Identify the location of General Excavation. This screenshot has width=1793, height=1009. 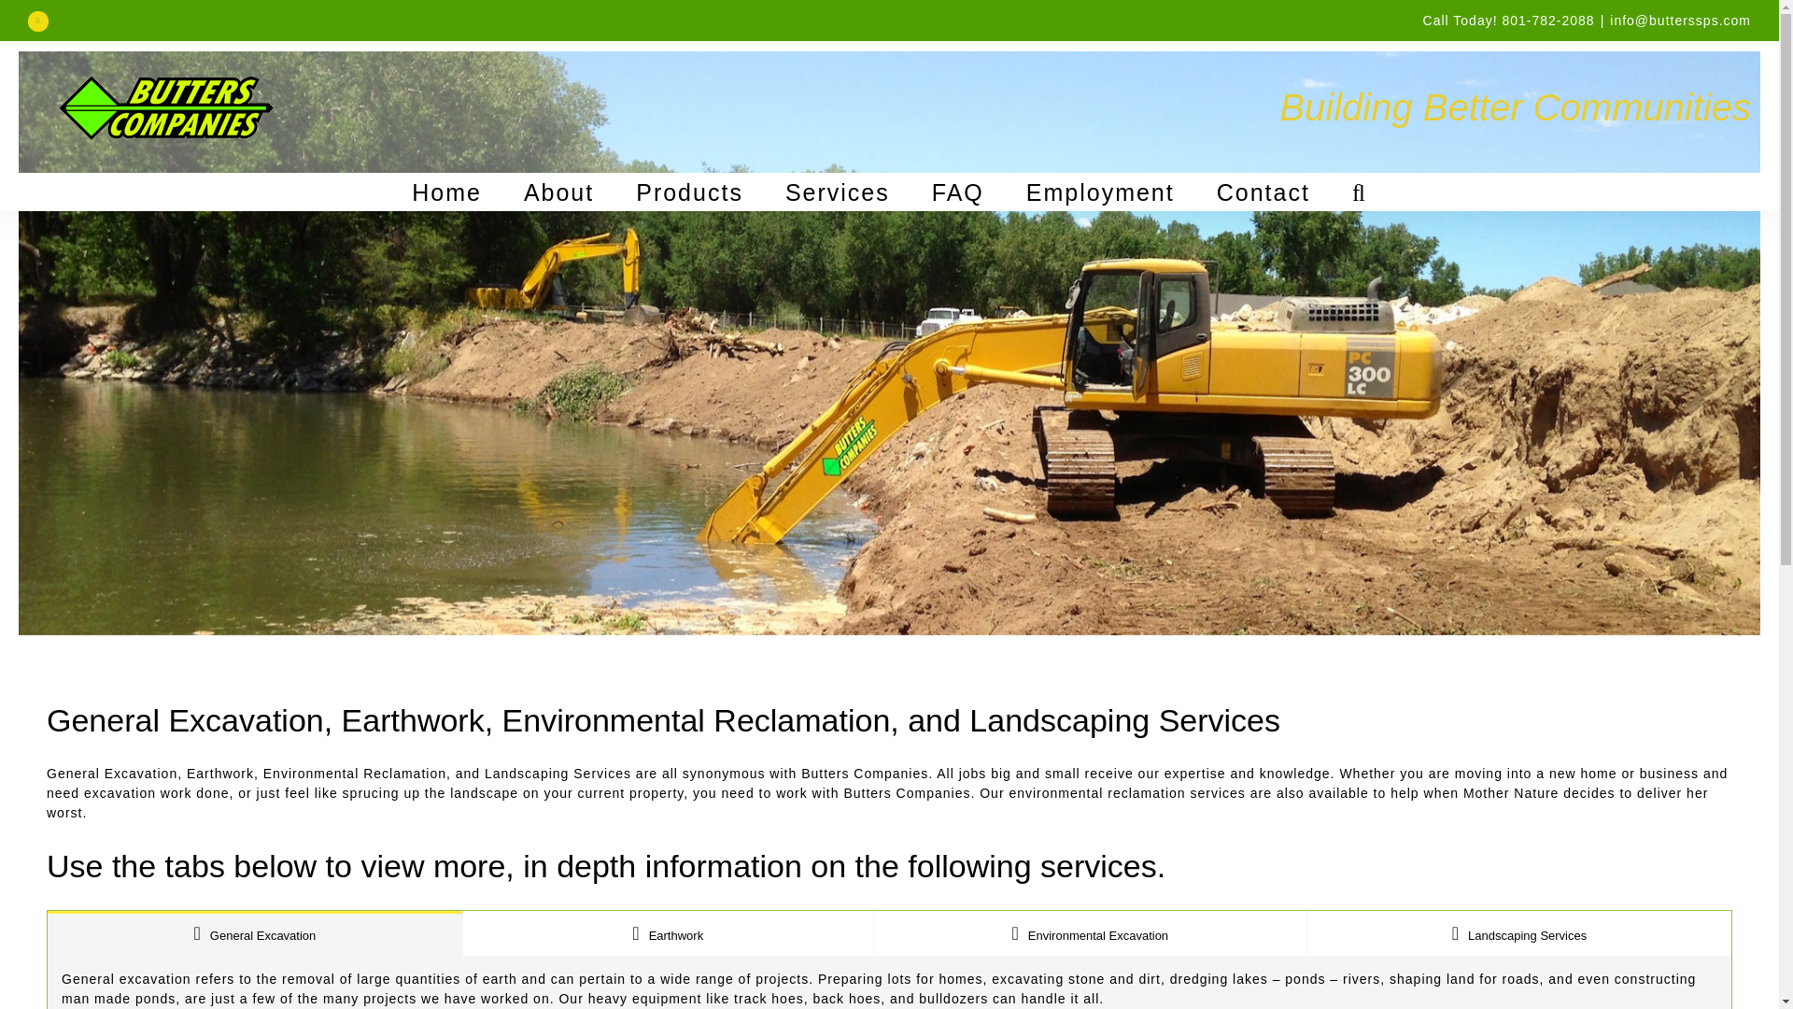
(255, 932).